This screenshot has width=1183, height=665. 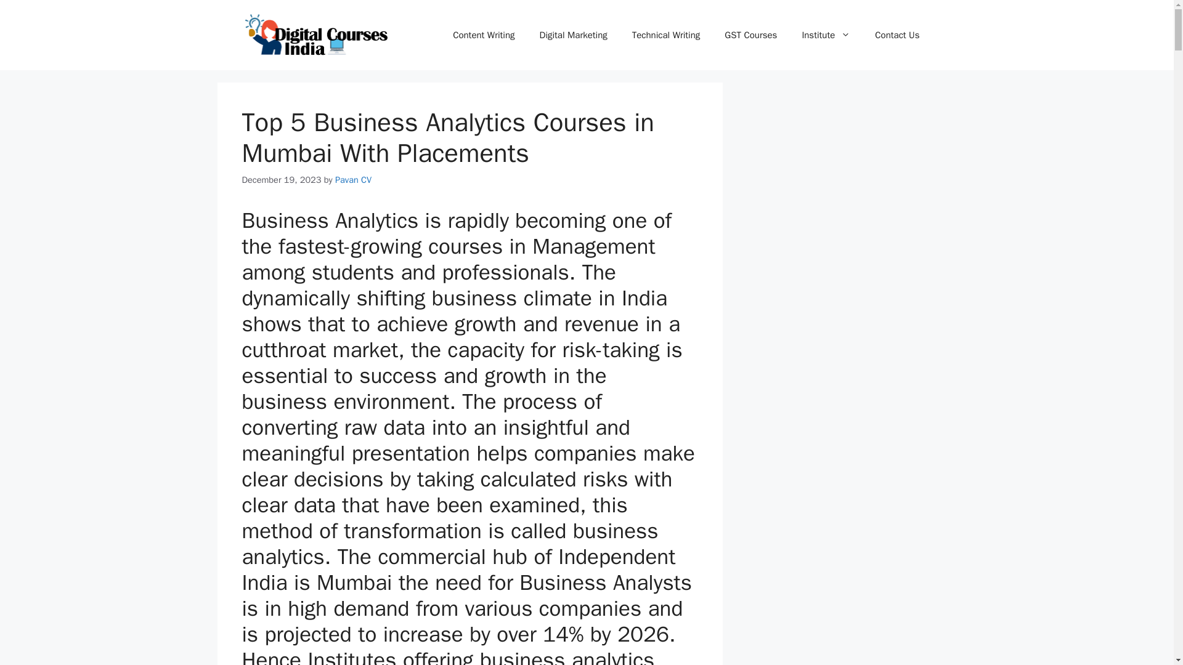 What do you see at coordinates (897, 35) in the screenshot?
I see `Contact Us` at bounding box center [897, 35].